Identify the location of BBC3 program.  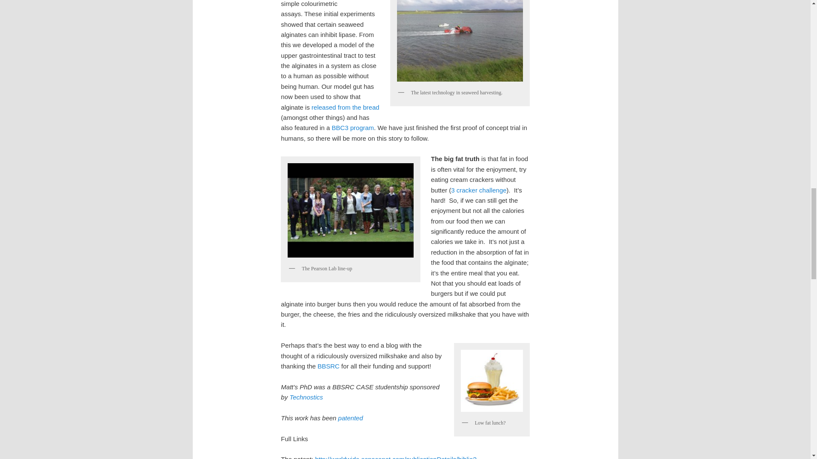
(353, 127).